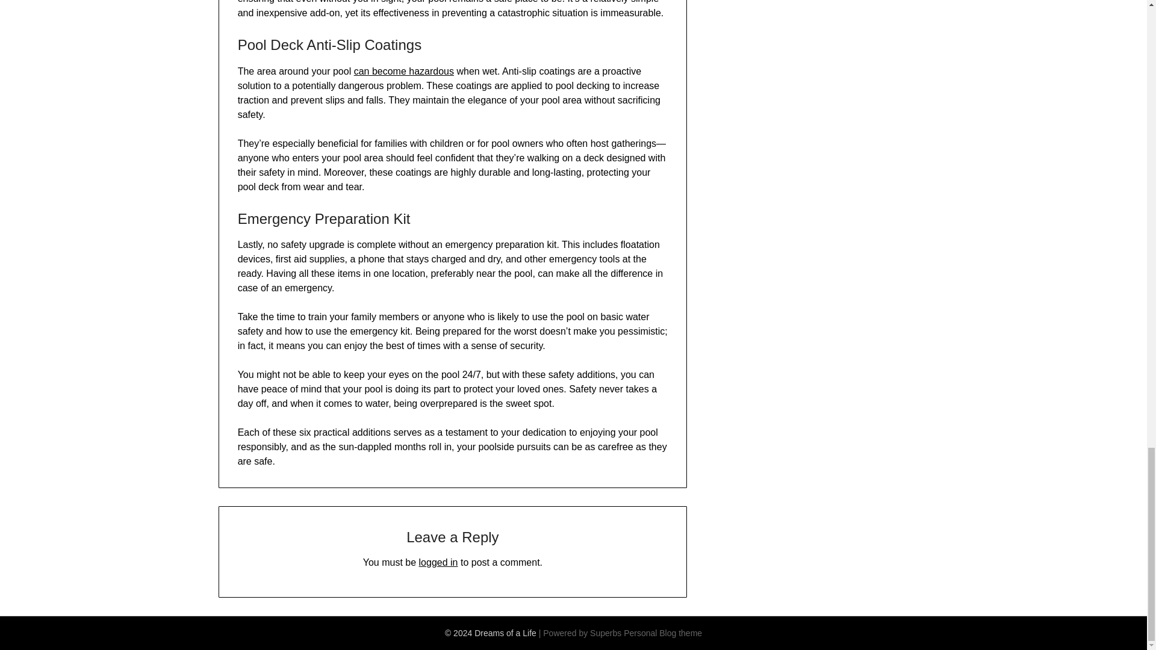 The image size is (1156, 650). Describe the element at coordinates (662, 633) in the screenshot. I see `Personal Blog theme` at that location.